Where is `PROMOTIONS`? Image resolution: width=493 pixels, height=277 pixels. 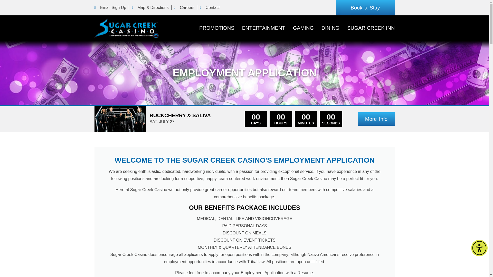 PROMOTIONS is located at coordinates (217, 28).